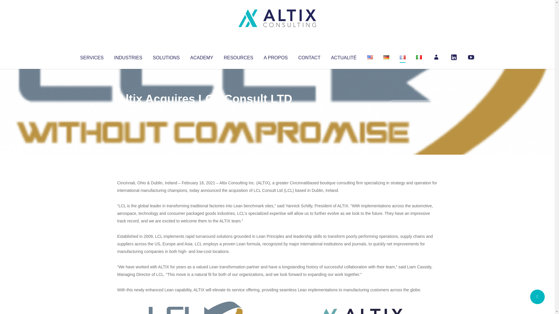  What do you see at coordinates (166, 56) in the screenshot?
I see `SOLUTIONS` at bounding box center [166, 56].